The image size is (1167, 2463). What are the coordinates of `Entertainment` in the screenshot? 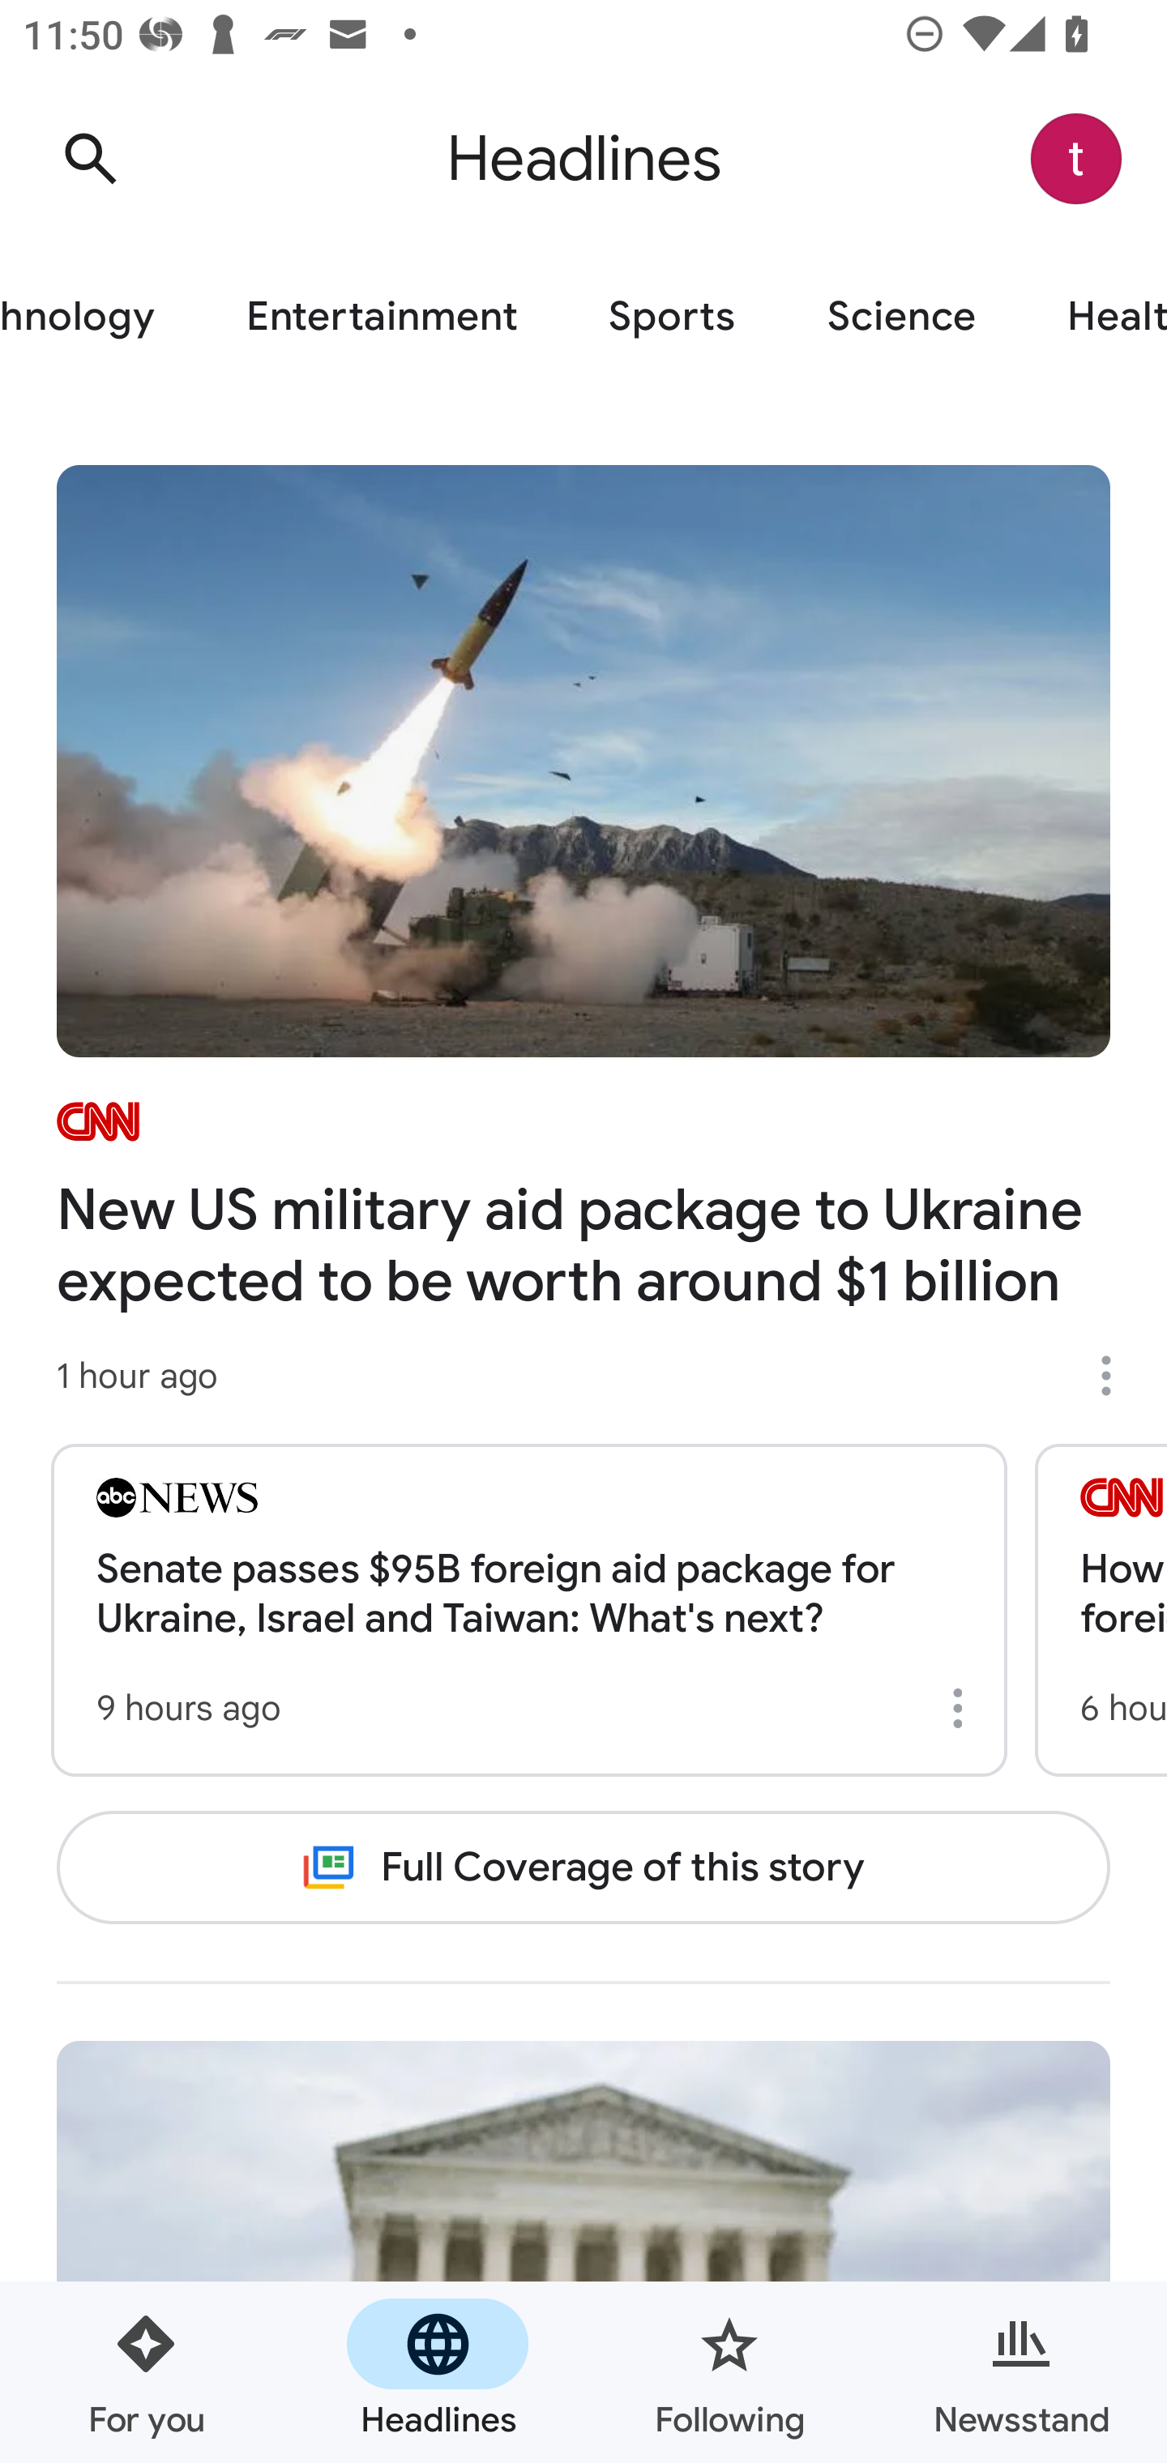 It's located at (382, 318).